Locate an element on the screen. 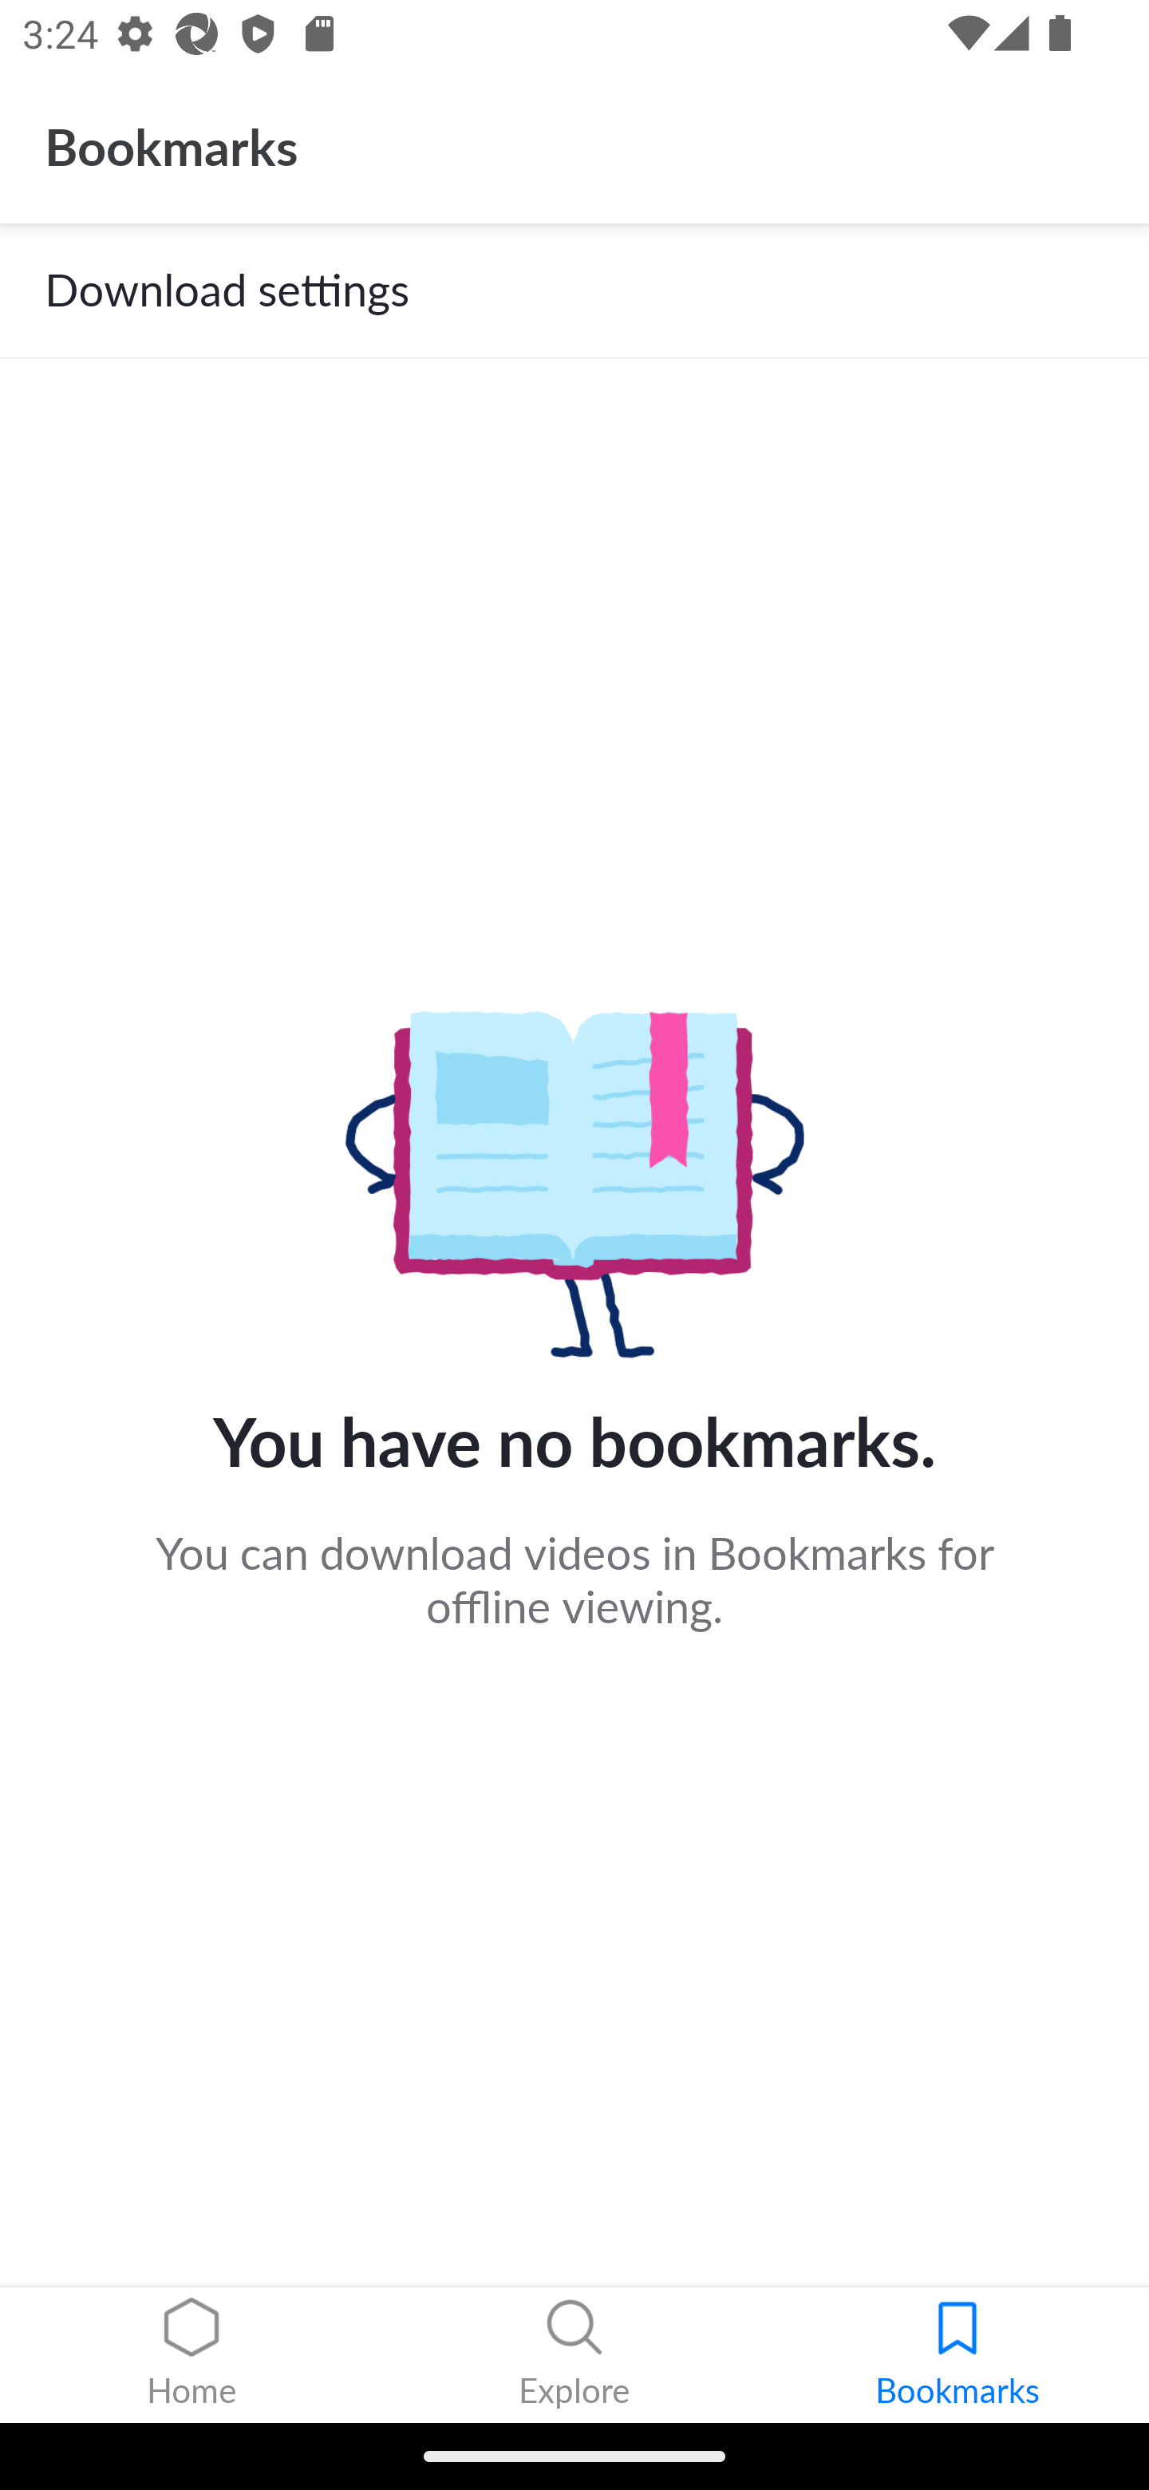  Bookmarks is located at coordinates (958, 2355).